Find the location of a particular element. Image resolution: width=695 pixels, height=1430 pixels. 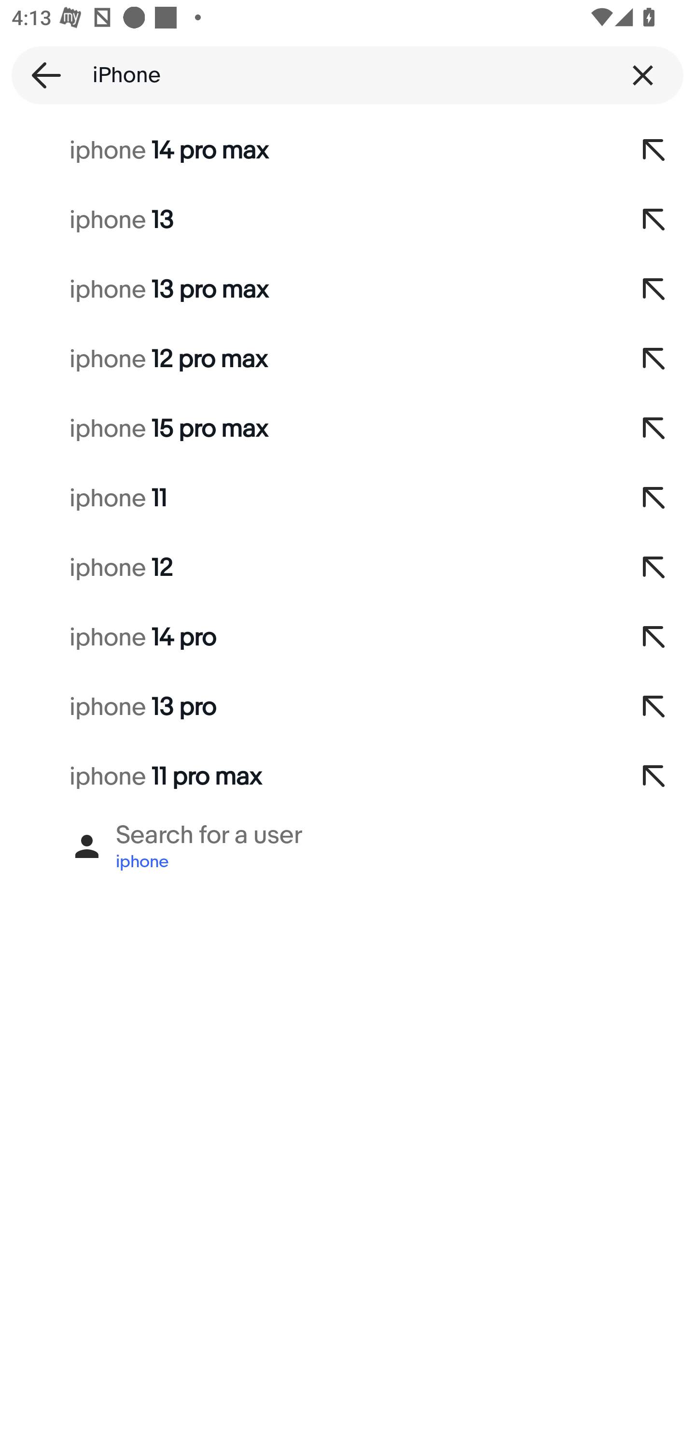

Add to search query,iphone 15 pro max is located at coordinates (654, 429).